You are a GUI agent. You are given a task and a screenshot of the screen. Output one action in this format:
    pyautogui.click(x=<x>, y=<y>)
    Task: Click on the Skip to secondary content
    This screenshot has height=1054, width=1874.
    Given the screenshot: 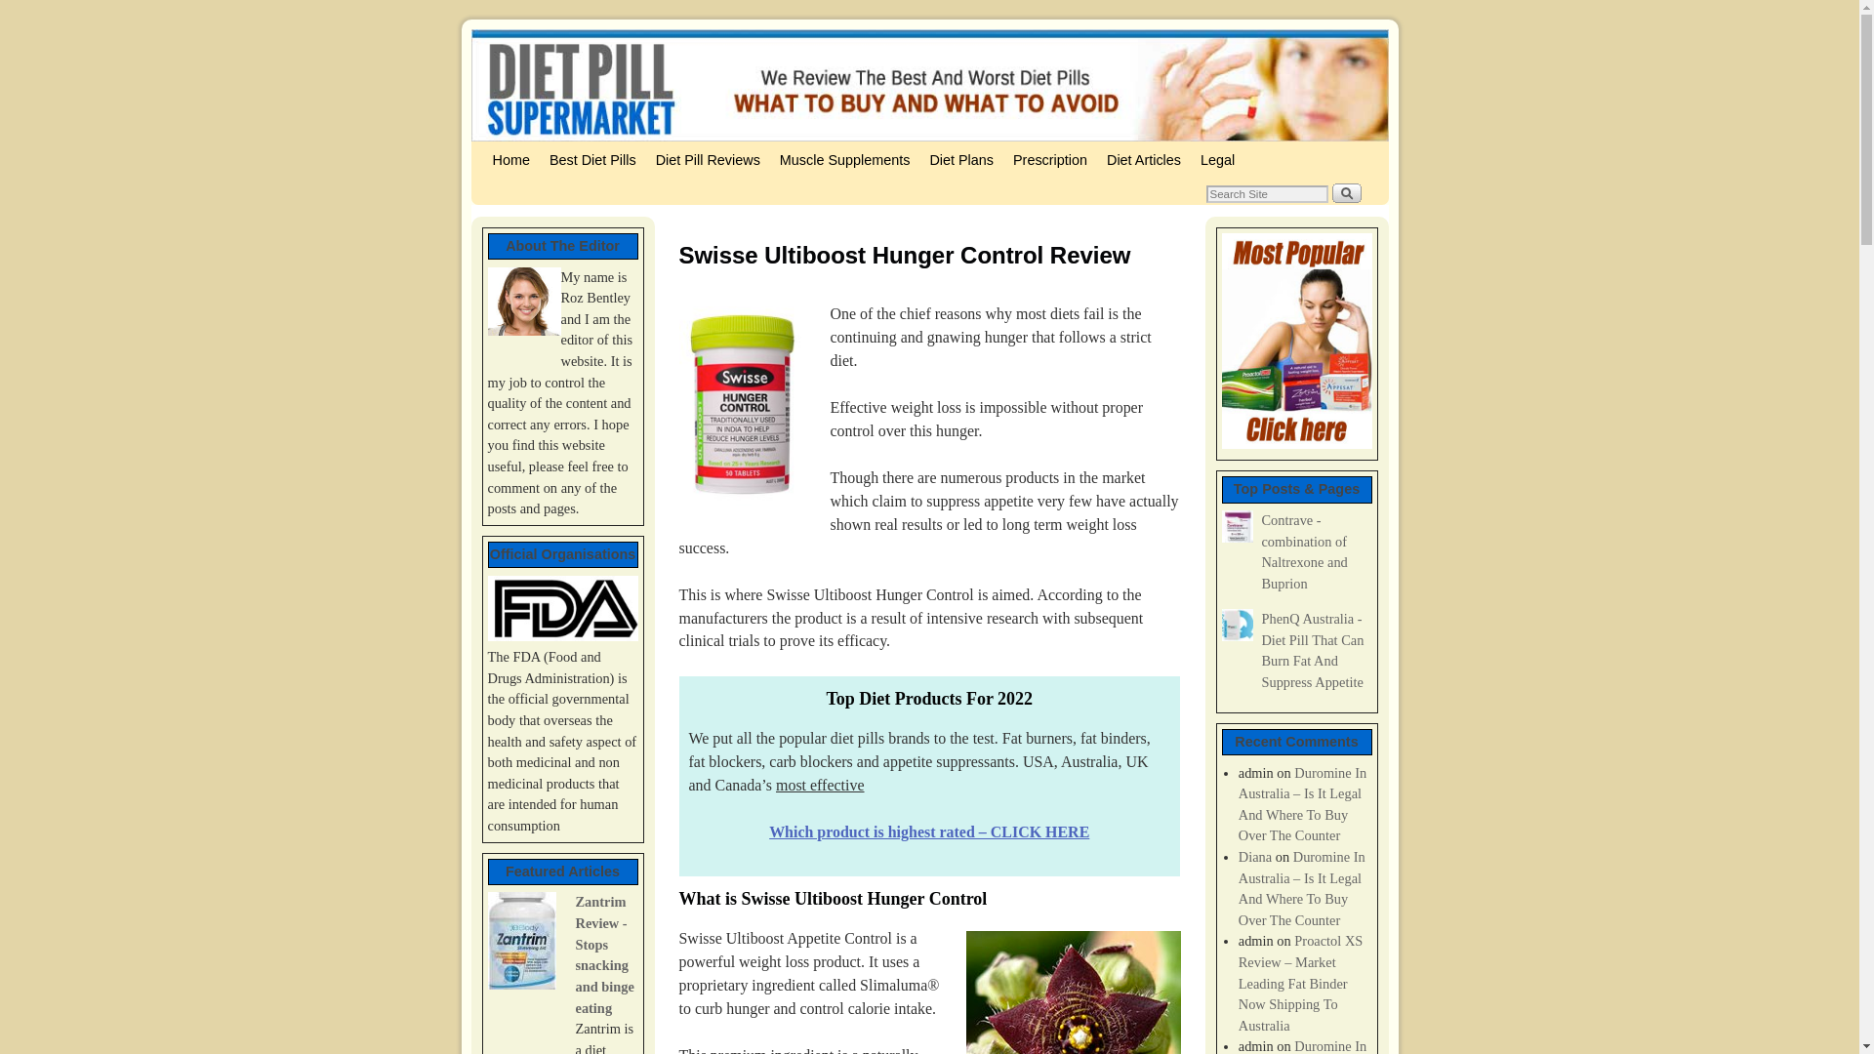 What is the action you would take?
    pyautogui.click(x=531, y=150)
    